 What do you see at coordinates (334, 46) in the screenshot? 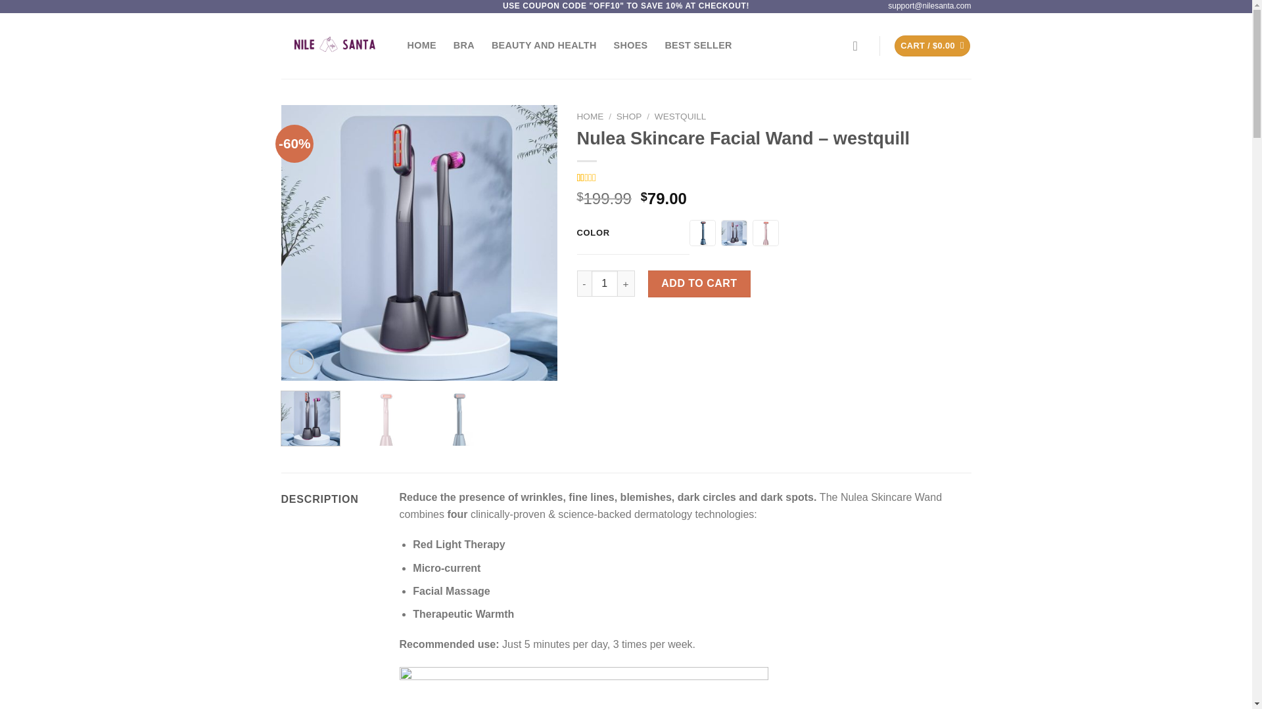
I see `Nile Santa - Find Your Perfect Style!` at bounding box center [334, 46].